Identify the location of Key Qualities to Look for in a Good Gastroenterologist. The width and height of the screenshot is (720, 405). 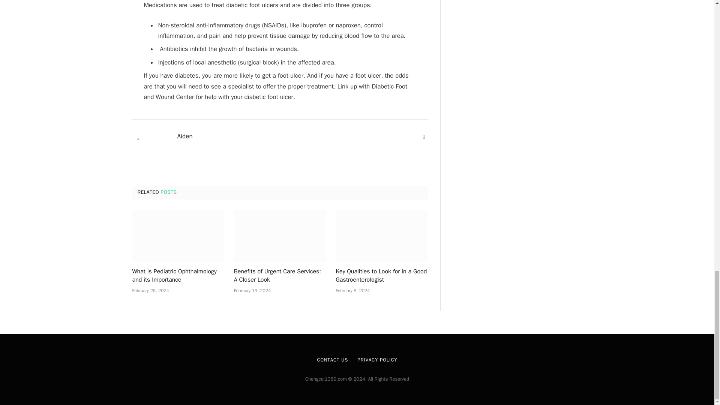
(381, 235).